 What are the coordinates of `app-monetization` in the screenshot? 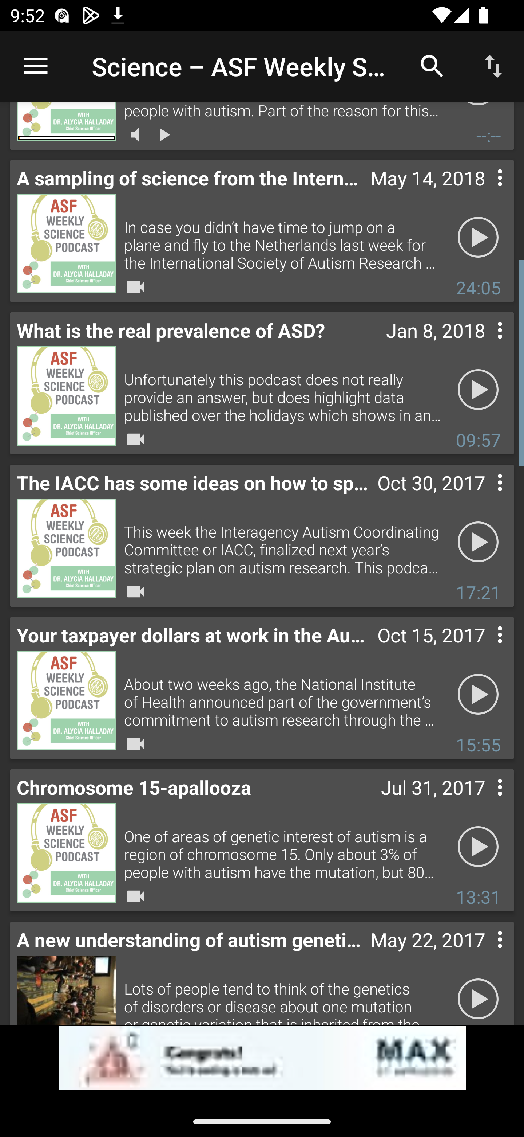 It's located at (262, 1058).